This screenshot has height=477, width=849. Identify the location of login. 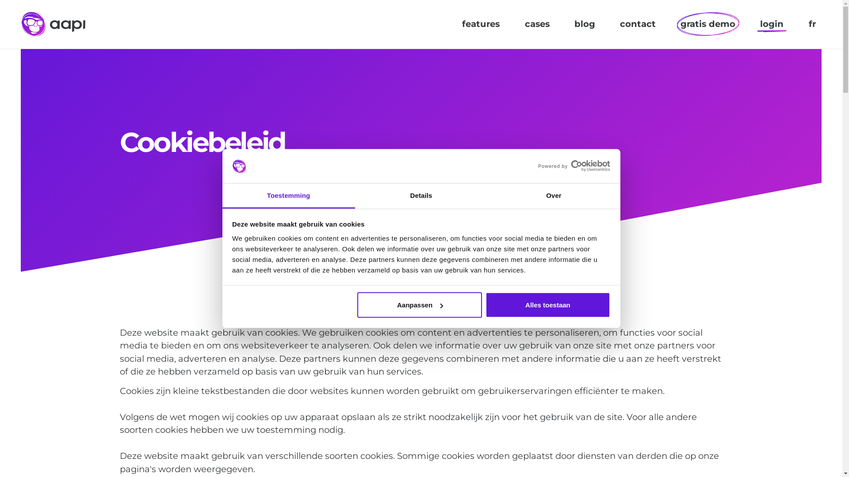
(772, 24).